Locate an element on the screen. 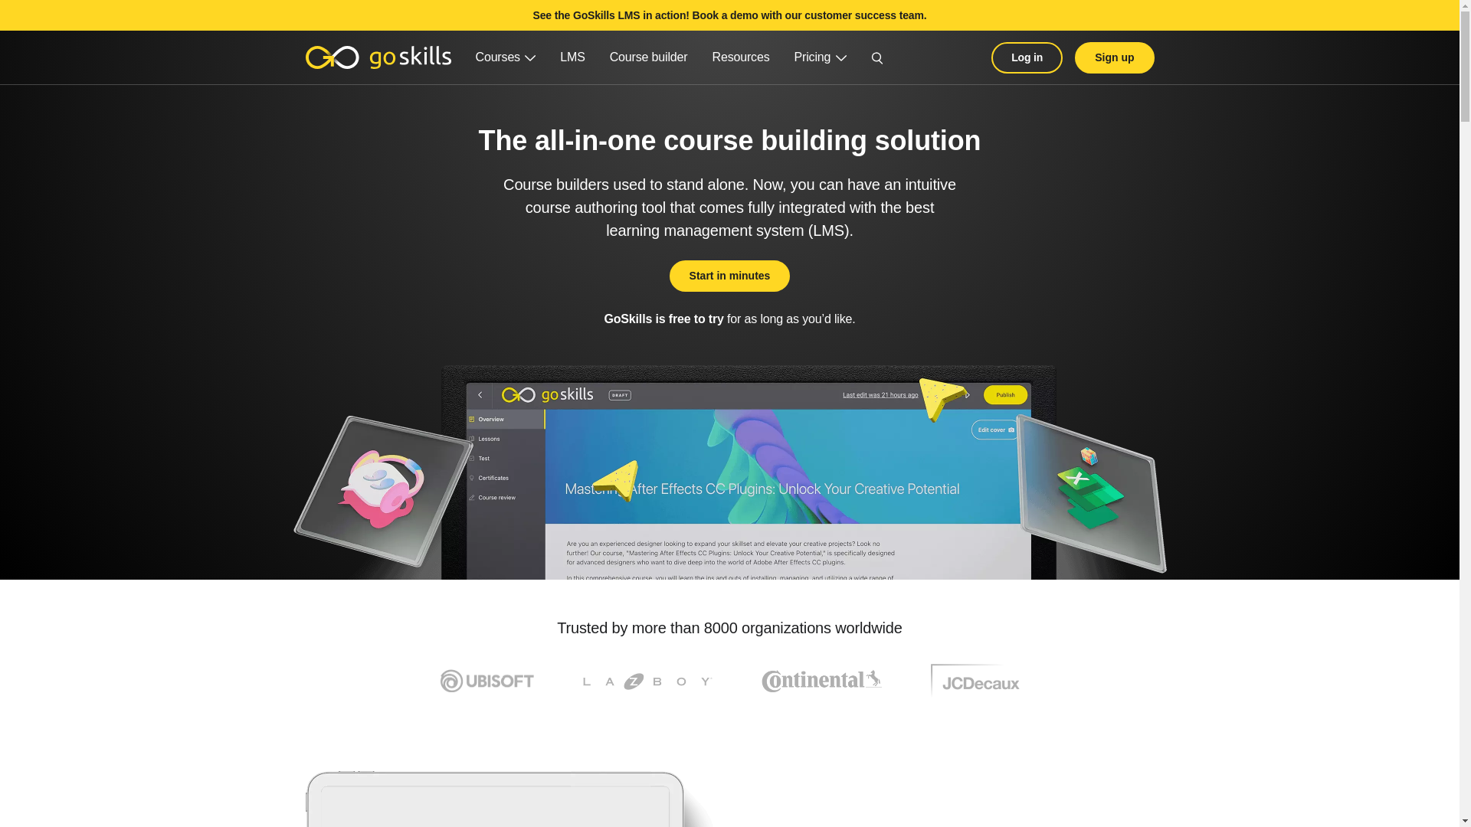 The height and width of the screenshot is (827, 1471). Course builder is located at coordinates (648, 57).